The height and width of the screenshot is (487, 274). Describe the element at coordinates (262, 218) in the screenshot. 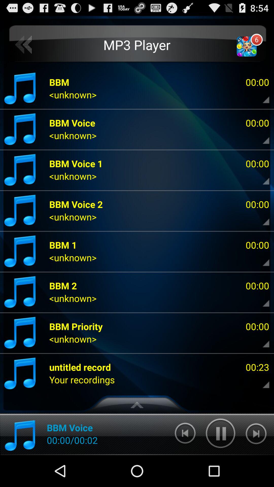

I see `more info` at that location.